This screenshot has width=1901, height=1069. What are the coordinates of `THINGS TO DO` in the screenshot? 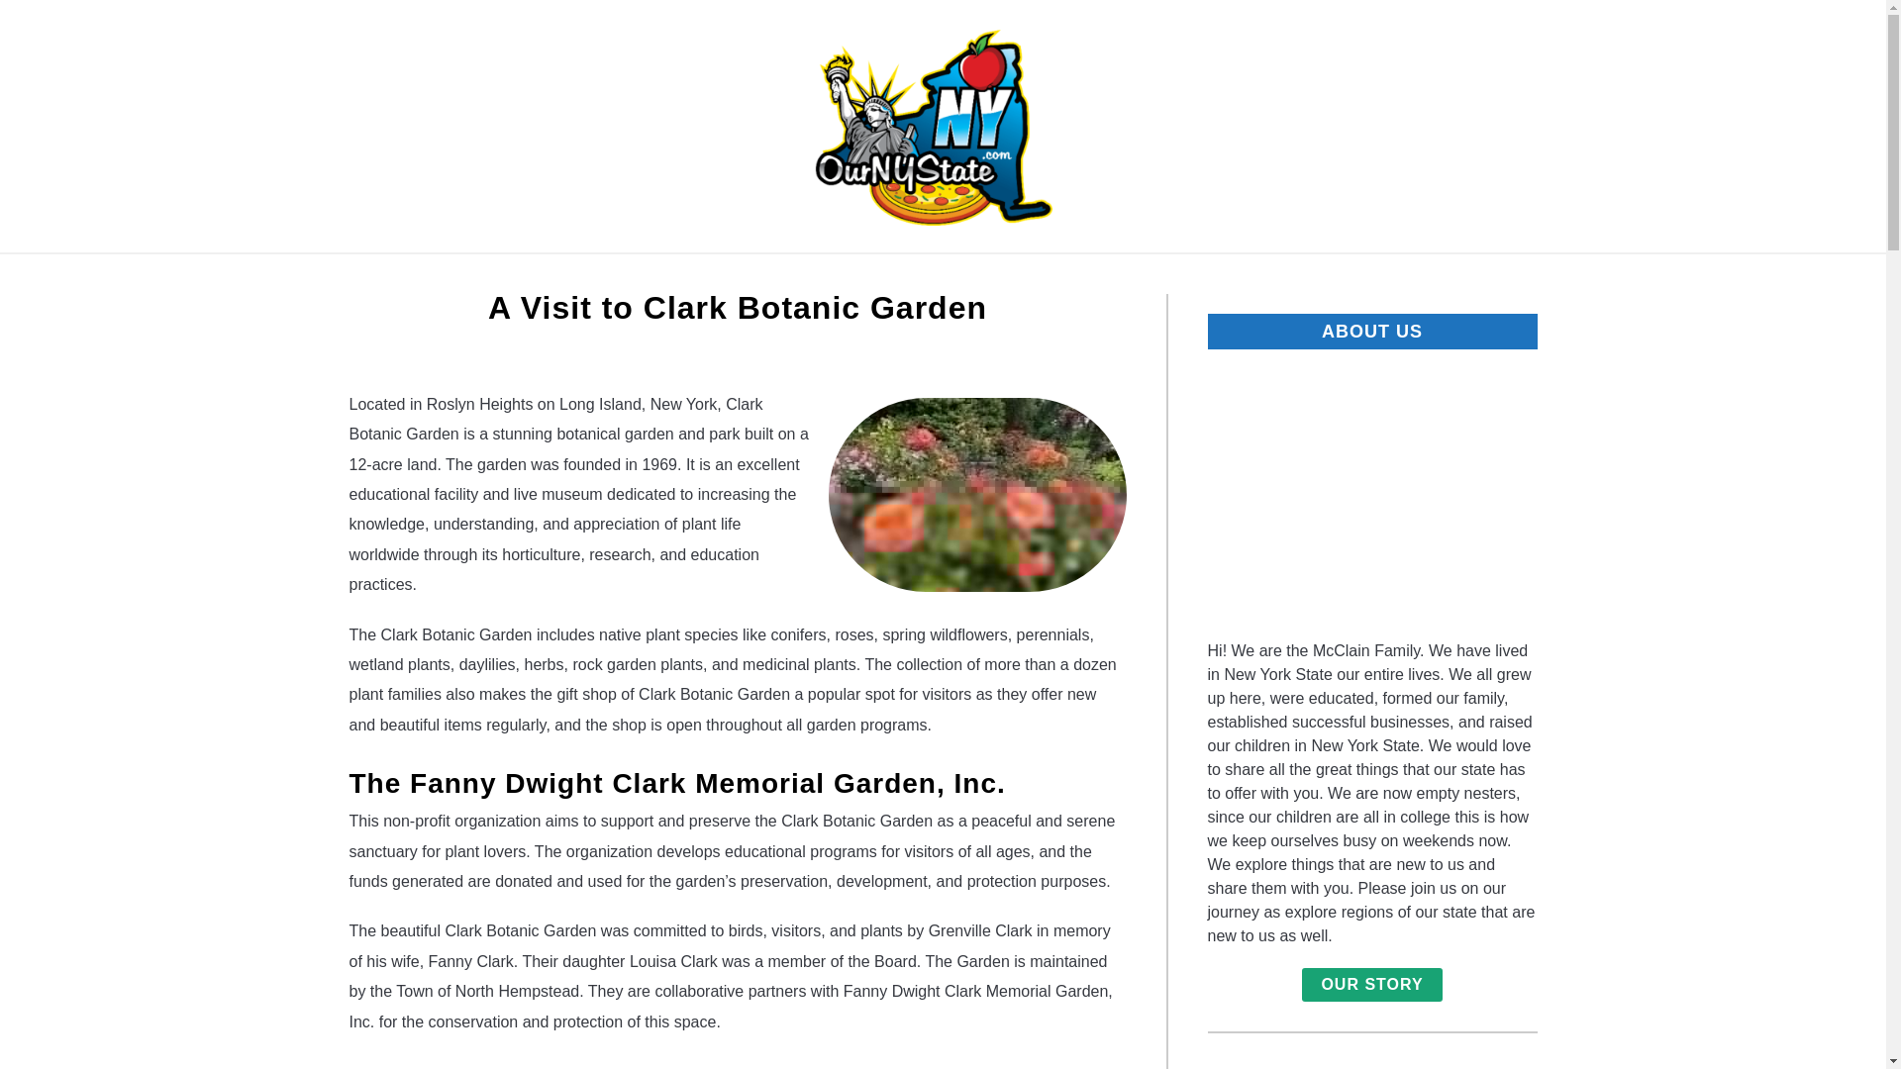 It's located at (699, 276).